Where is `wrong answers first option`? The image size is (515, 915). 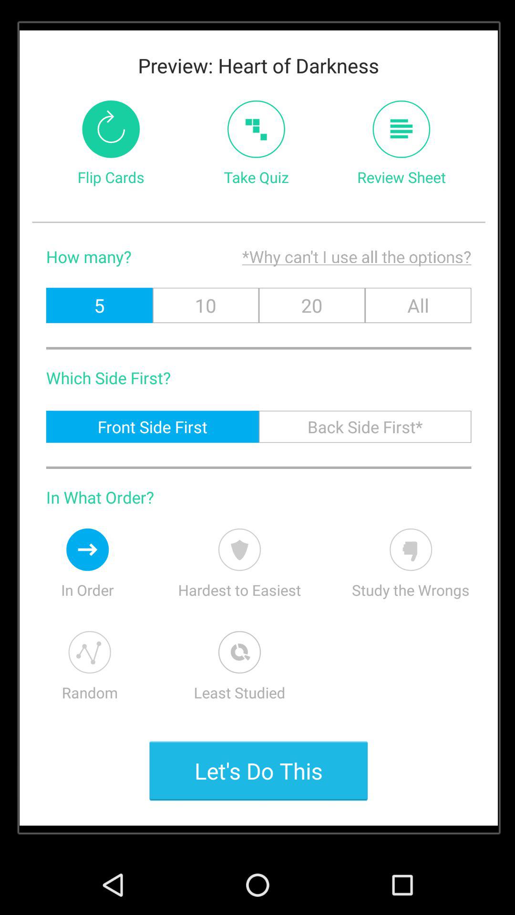
wrong answers first option is located at coordinates (411, 549).